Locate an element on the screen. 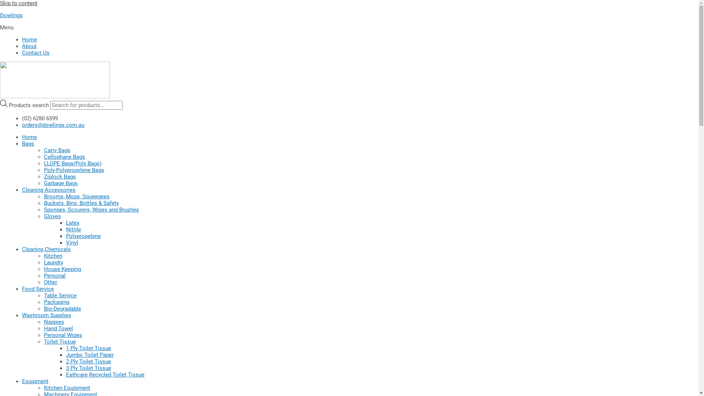 This screenshot has height=396, width=704. Bio-Degradable is located at coordinates (62, 309).